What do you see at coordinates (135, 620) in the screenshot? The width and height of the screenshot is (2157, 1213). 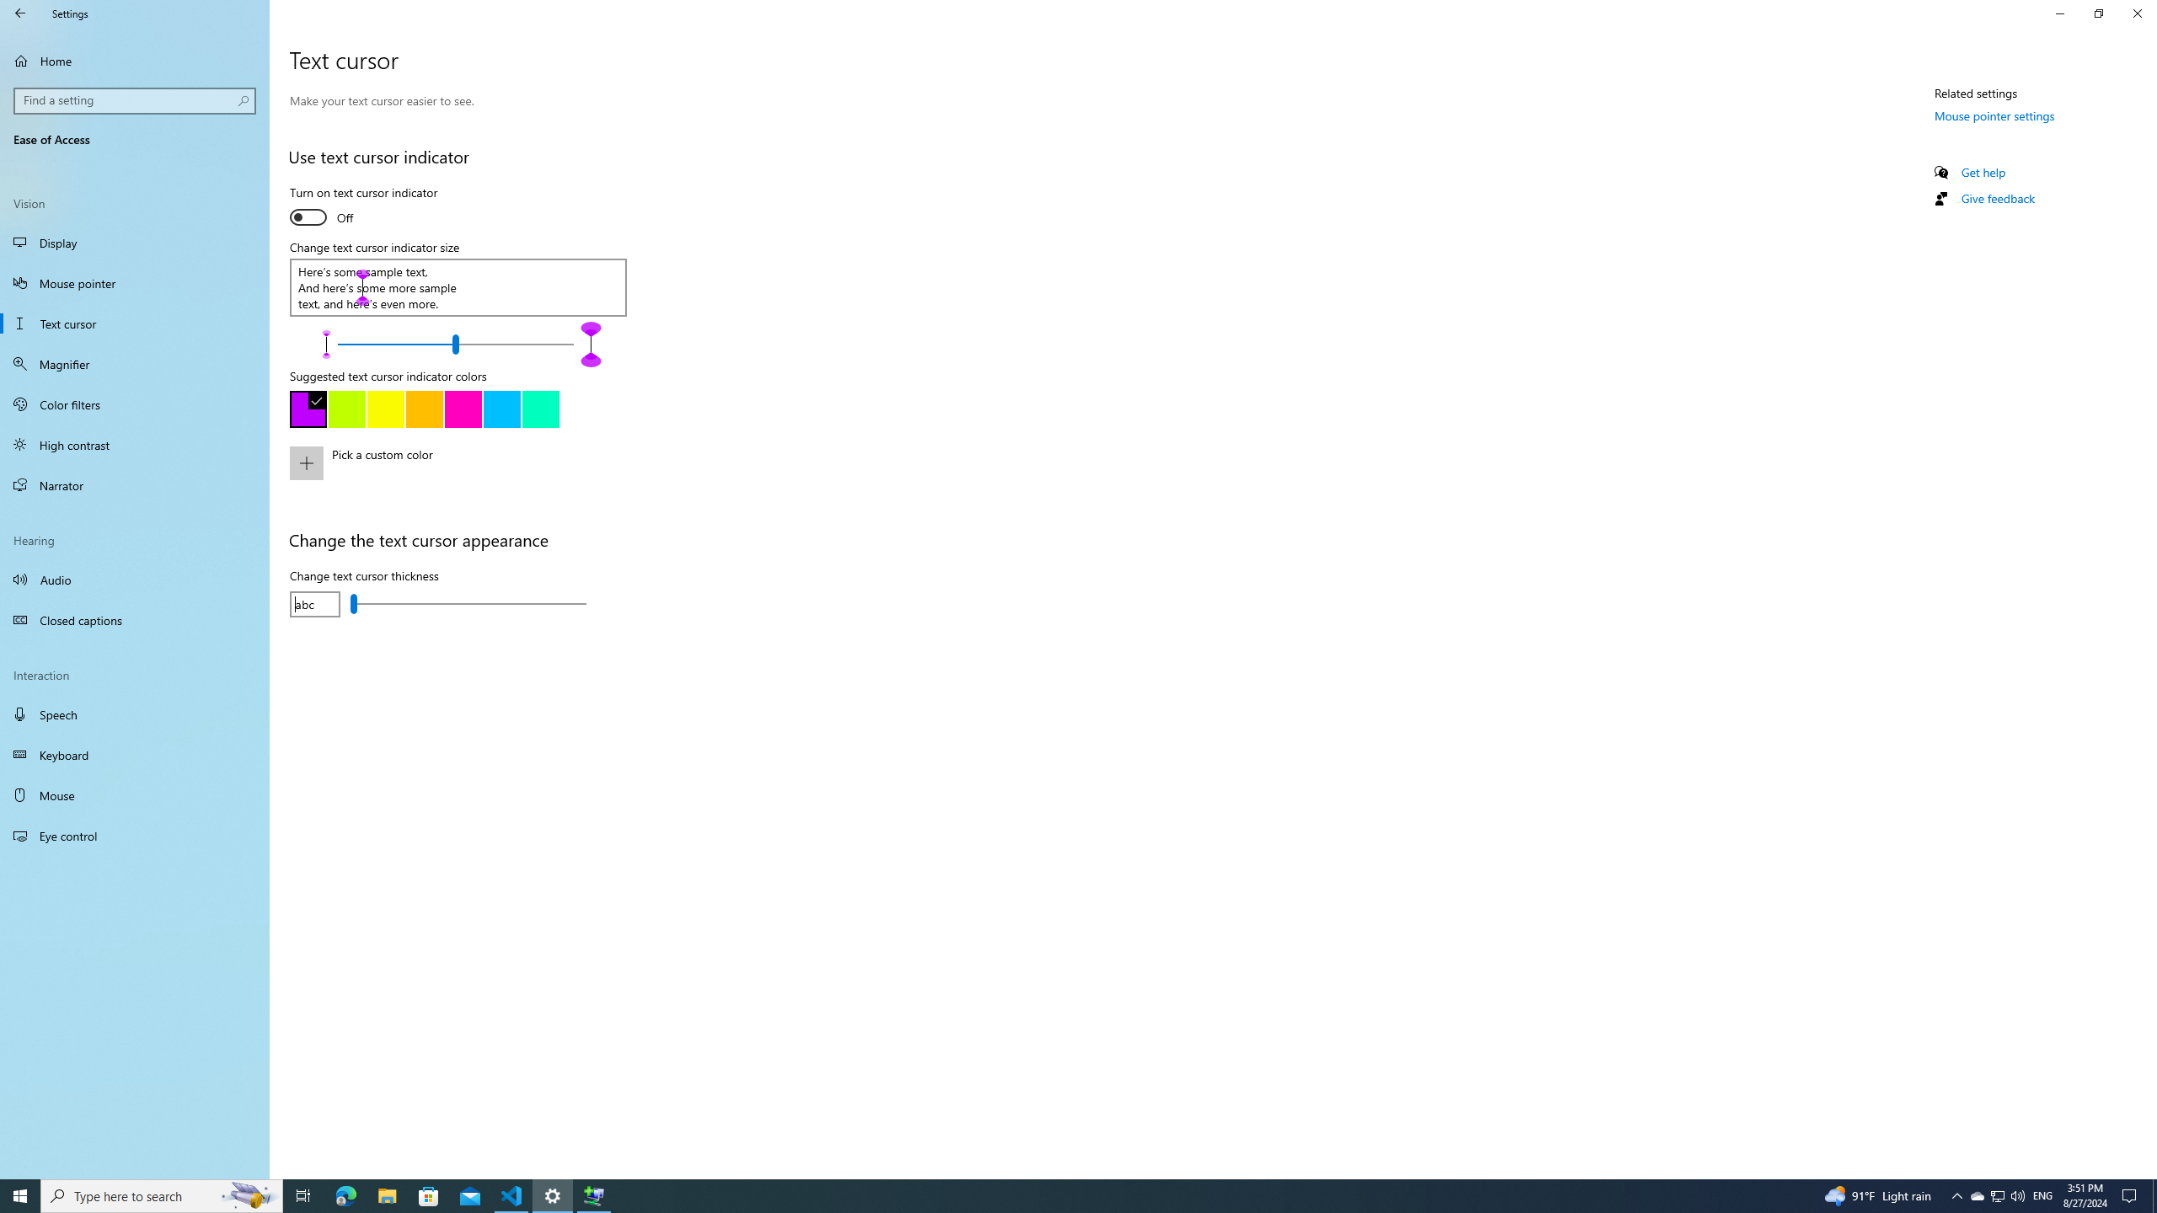 I see `Closed captions` at bounding box center [135, 620].